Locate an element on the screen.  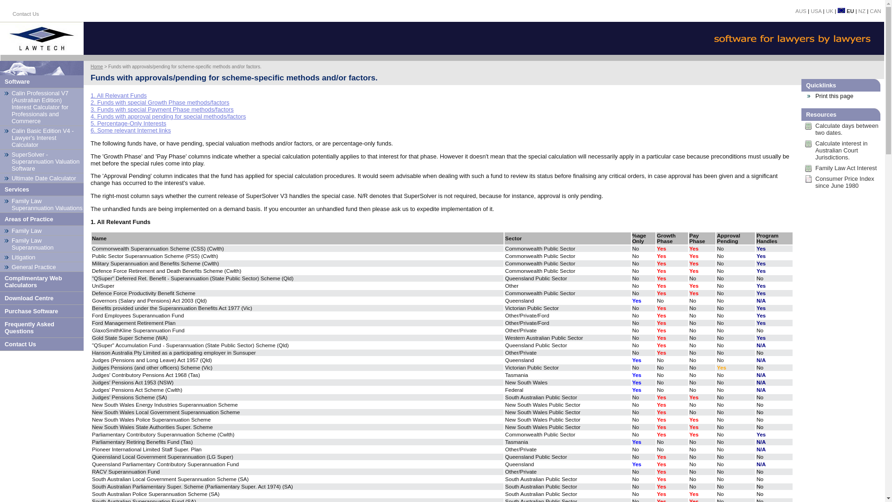
4. Funds with approval pending for special methods/factors is located at coordinates (168, 116).